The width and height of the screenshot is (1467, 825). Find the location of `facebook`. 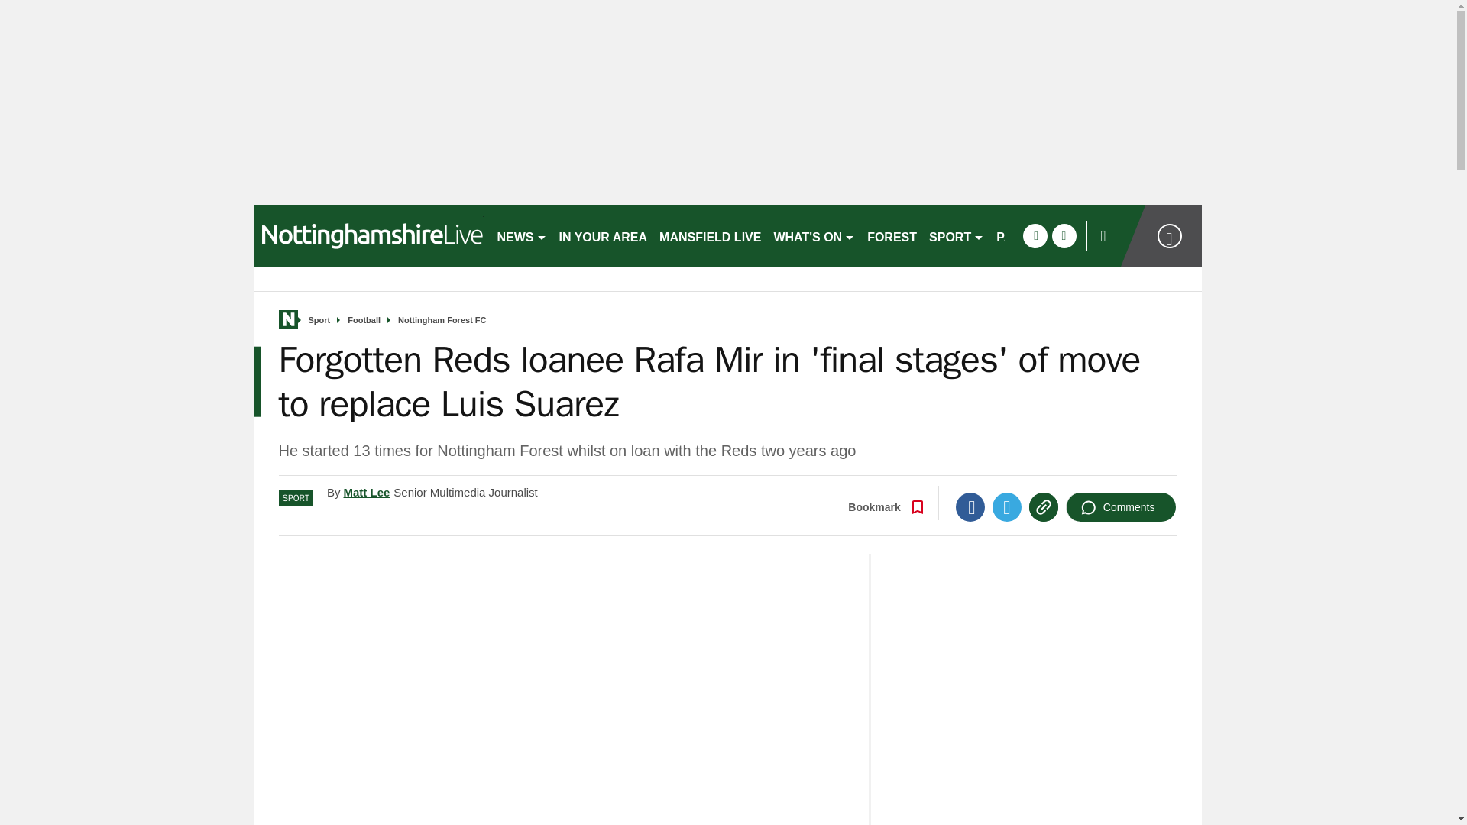

facebook is located at coordinates (1035, 235).